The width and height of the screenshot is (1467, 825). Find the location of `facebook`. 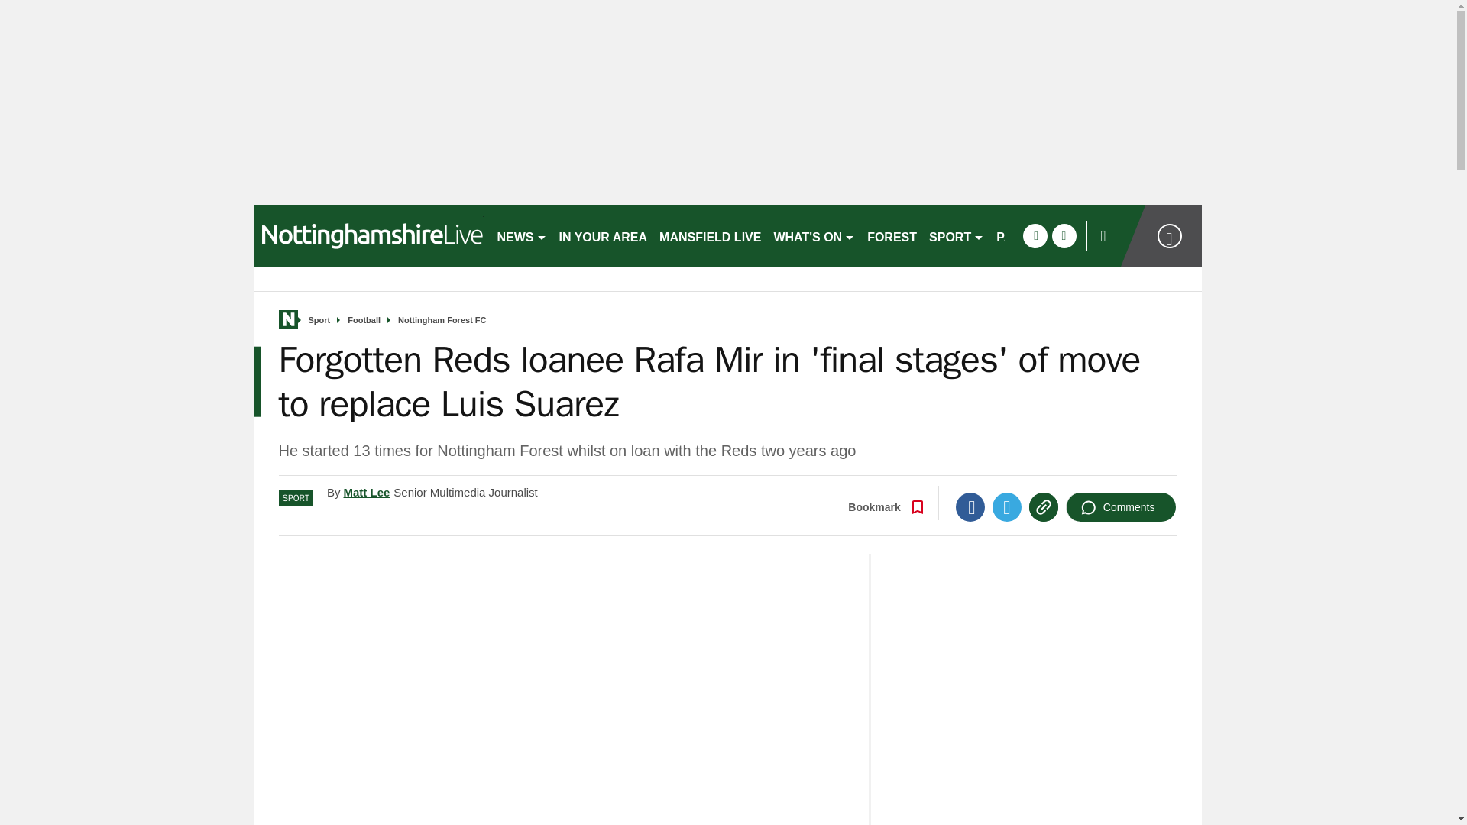

facebook is located at coordinates (1035, 235).